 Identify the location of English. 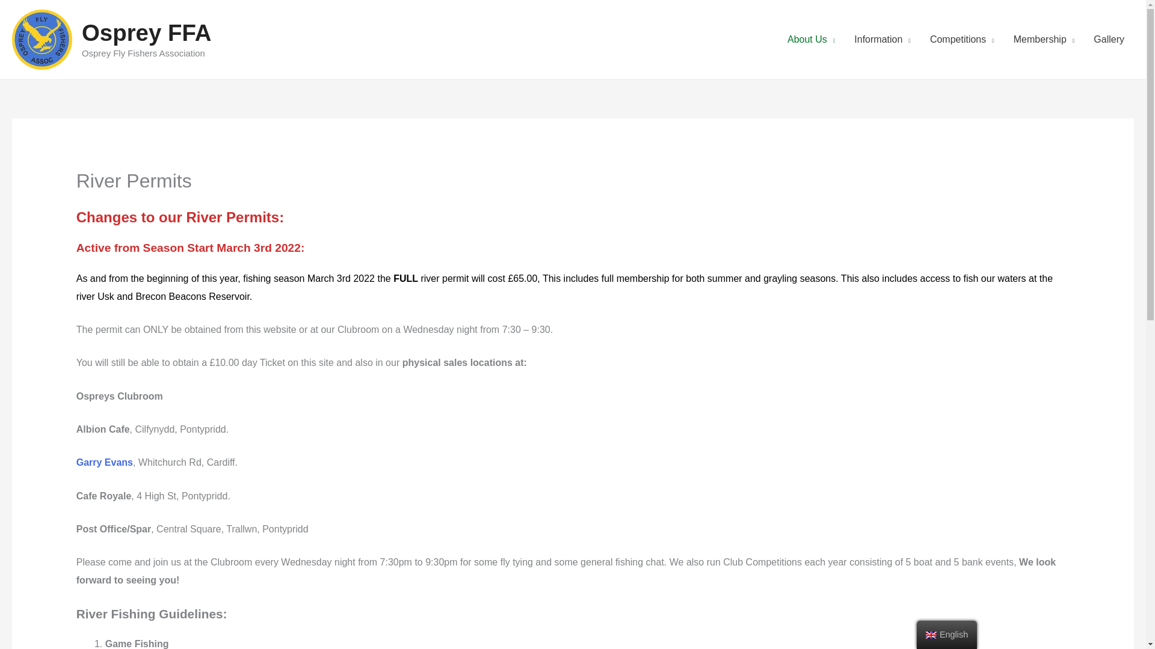
(947, 635).